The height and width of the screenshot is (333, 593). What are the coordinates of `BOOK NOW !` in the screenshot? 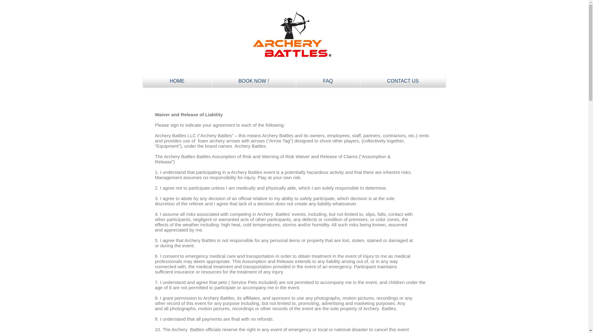 It's located at (254, 82).